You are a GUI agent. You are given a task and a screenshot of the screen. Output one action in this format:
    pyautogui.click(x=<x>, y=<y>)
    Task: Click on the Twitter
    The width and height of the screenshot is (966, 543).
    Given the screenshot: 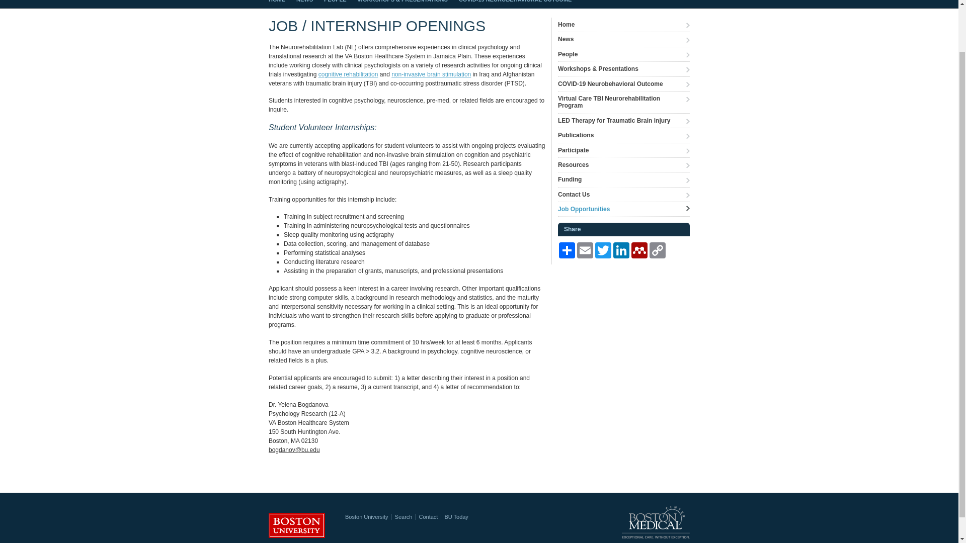 What is the action you would take?
    pyautogui.click(x=603, y=250)
    